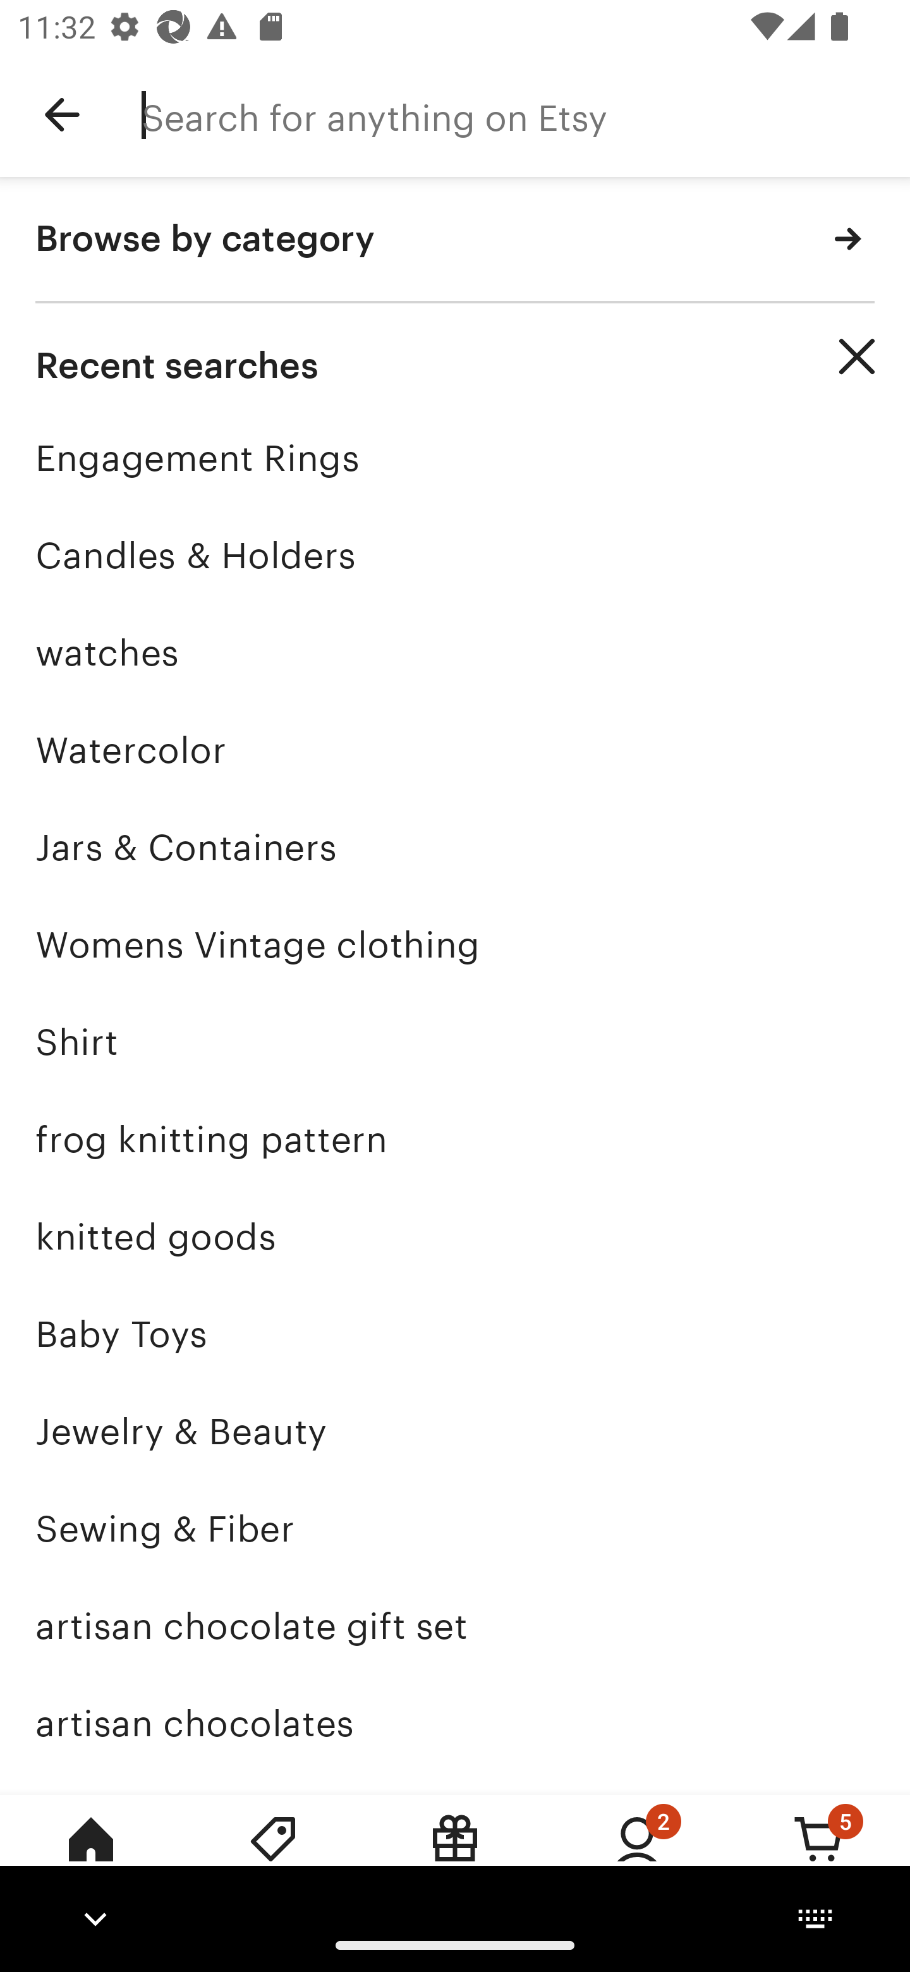 Image resolution: width=910 pixels, height=1972 pixels. What do you see at coordinates (526, 115) in the screenshot?
I see `Search for anything on Etsy` at bounding box center [526, 115].